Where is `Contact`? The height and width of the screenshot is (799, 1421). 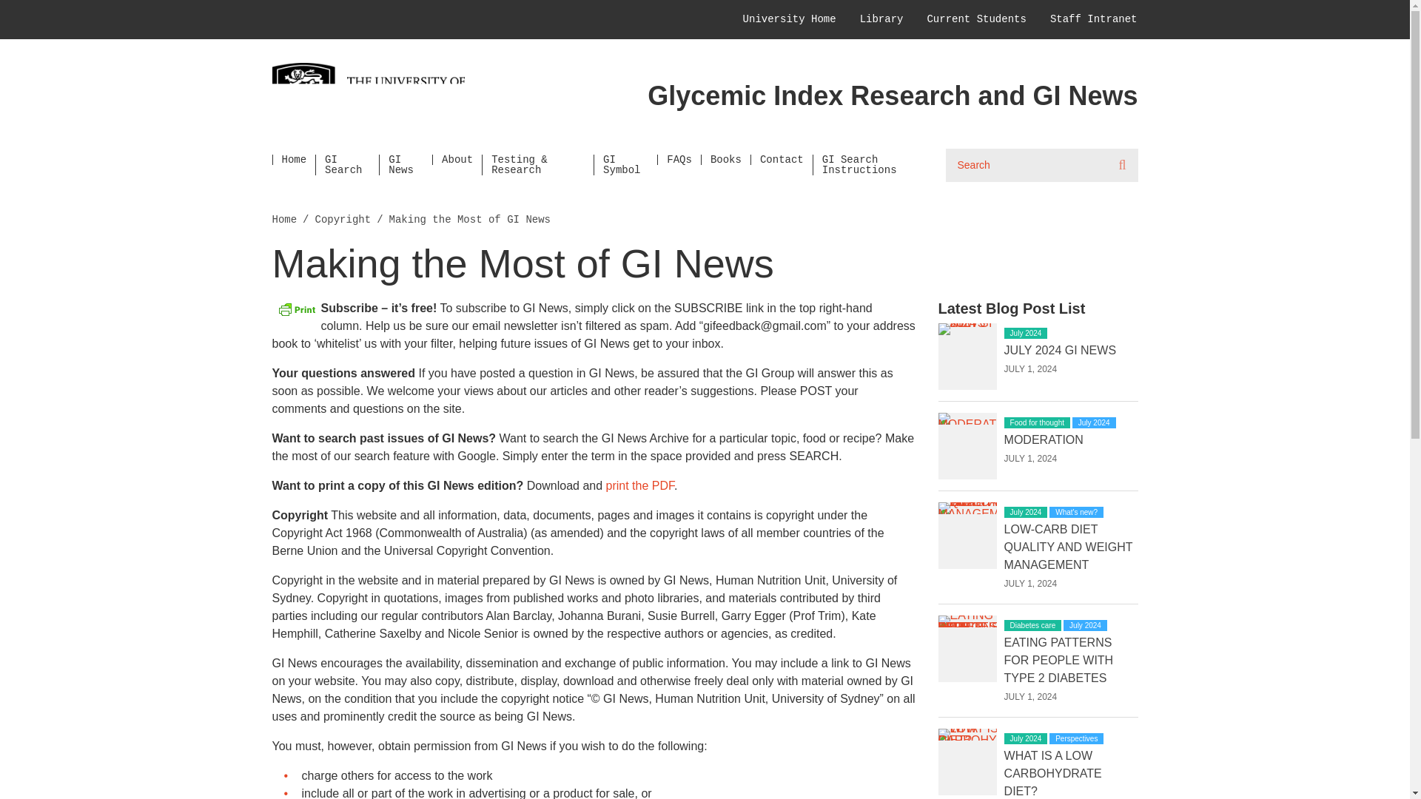 Contact is located at coordinates (782, 160).